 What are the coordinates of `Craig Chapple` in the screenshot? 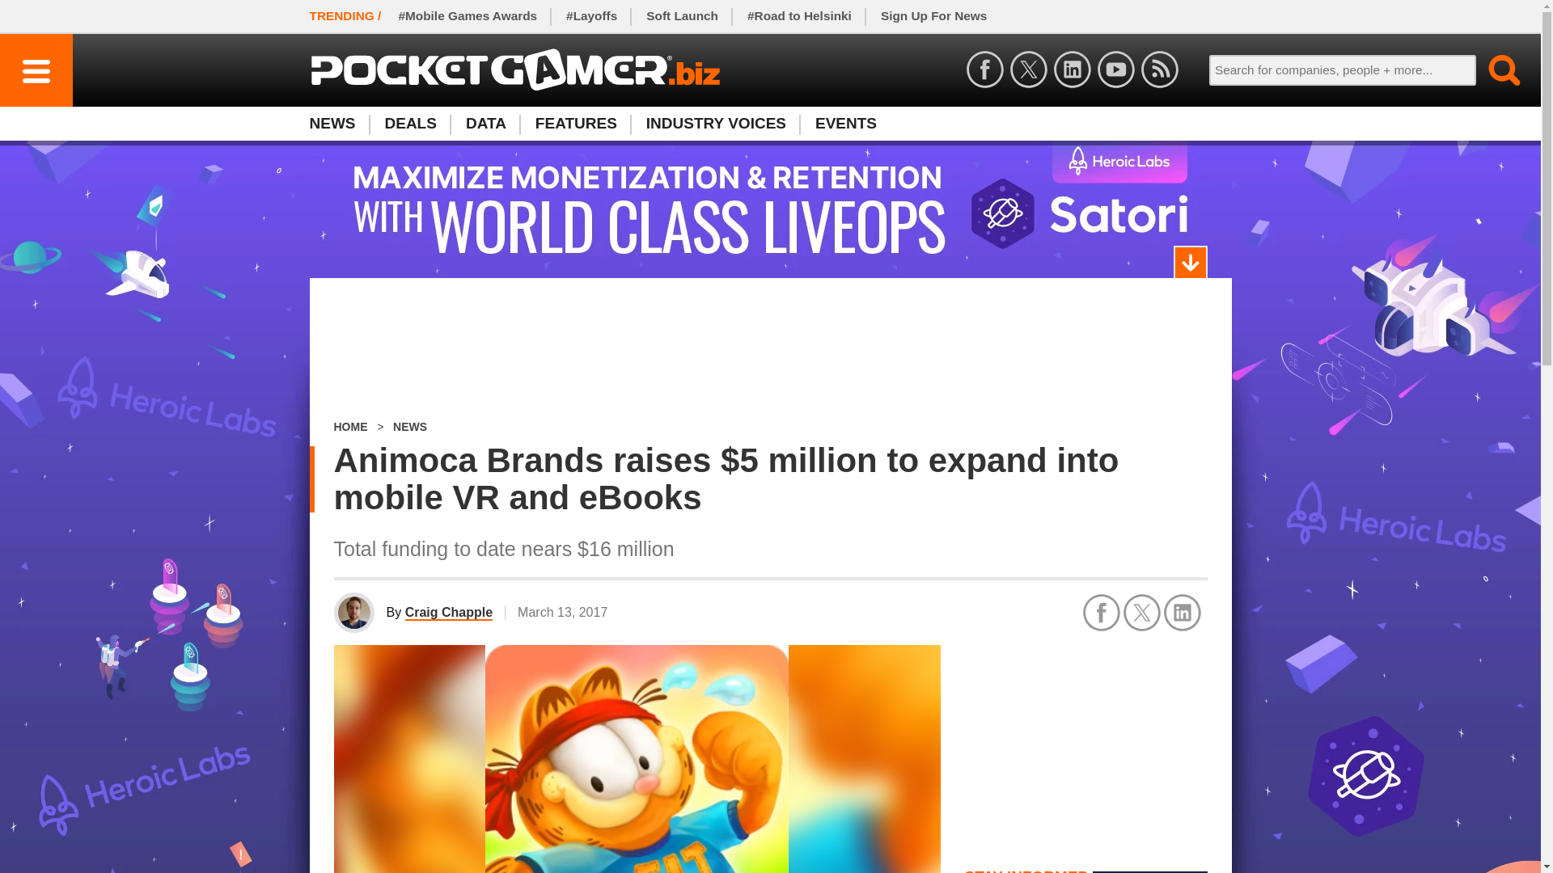 It's located at (448, 613).